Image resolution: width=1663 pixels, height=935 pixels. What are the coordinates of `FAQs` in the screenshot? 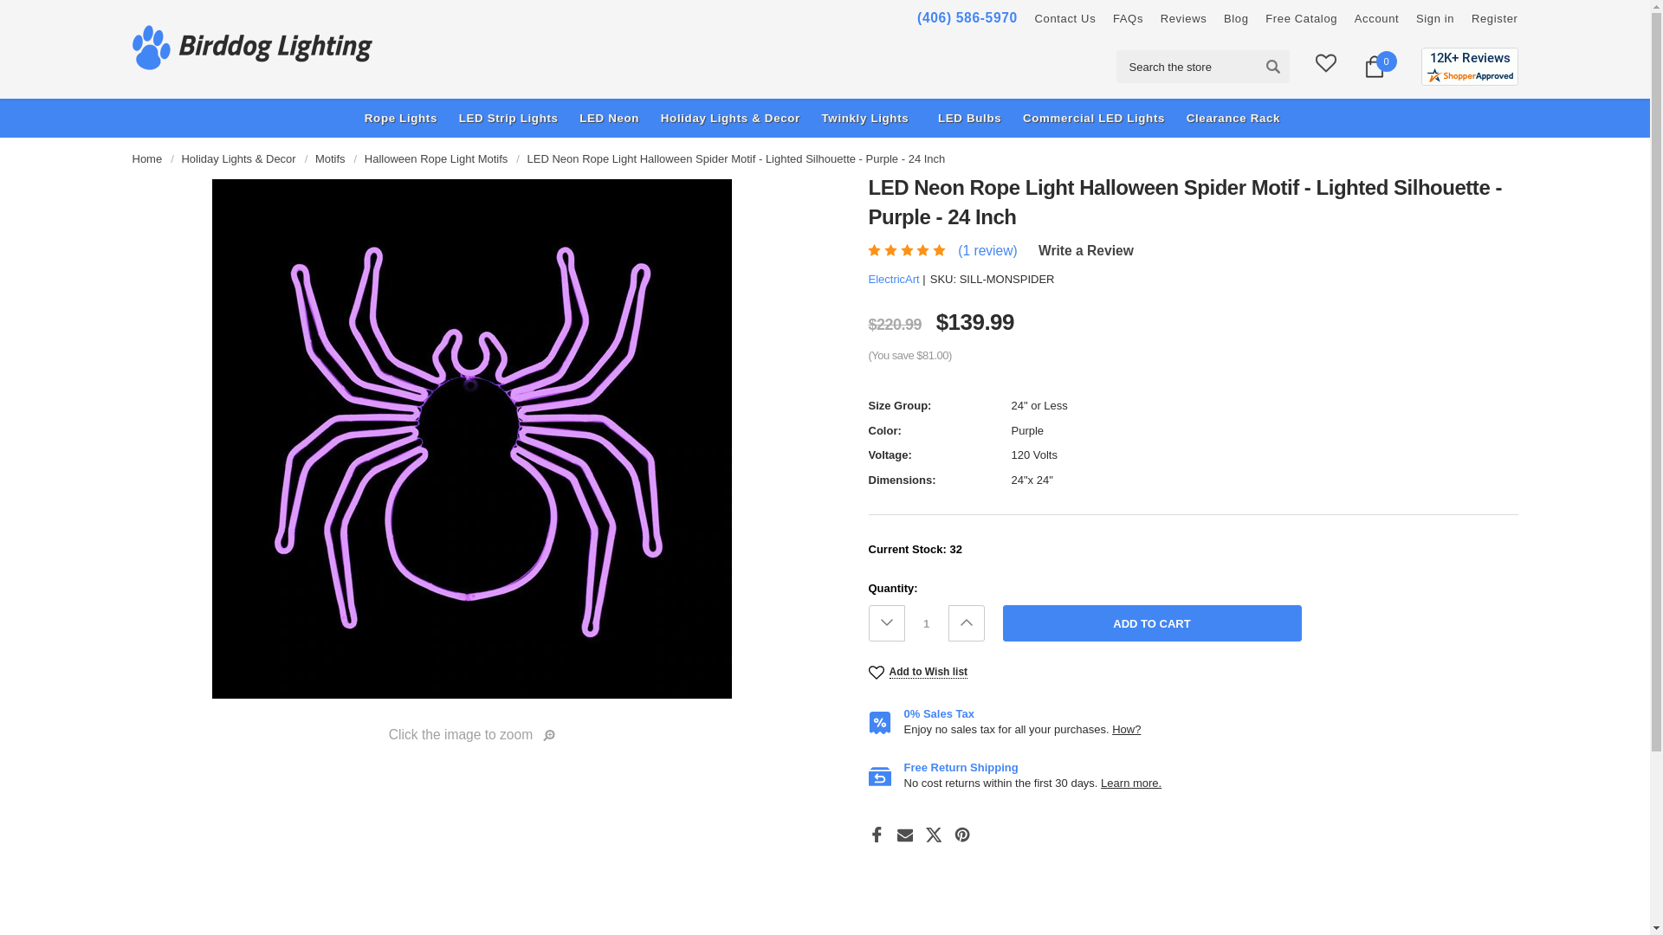 It's located at (1128, 19).